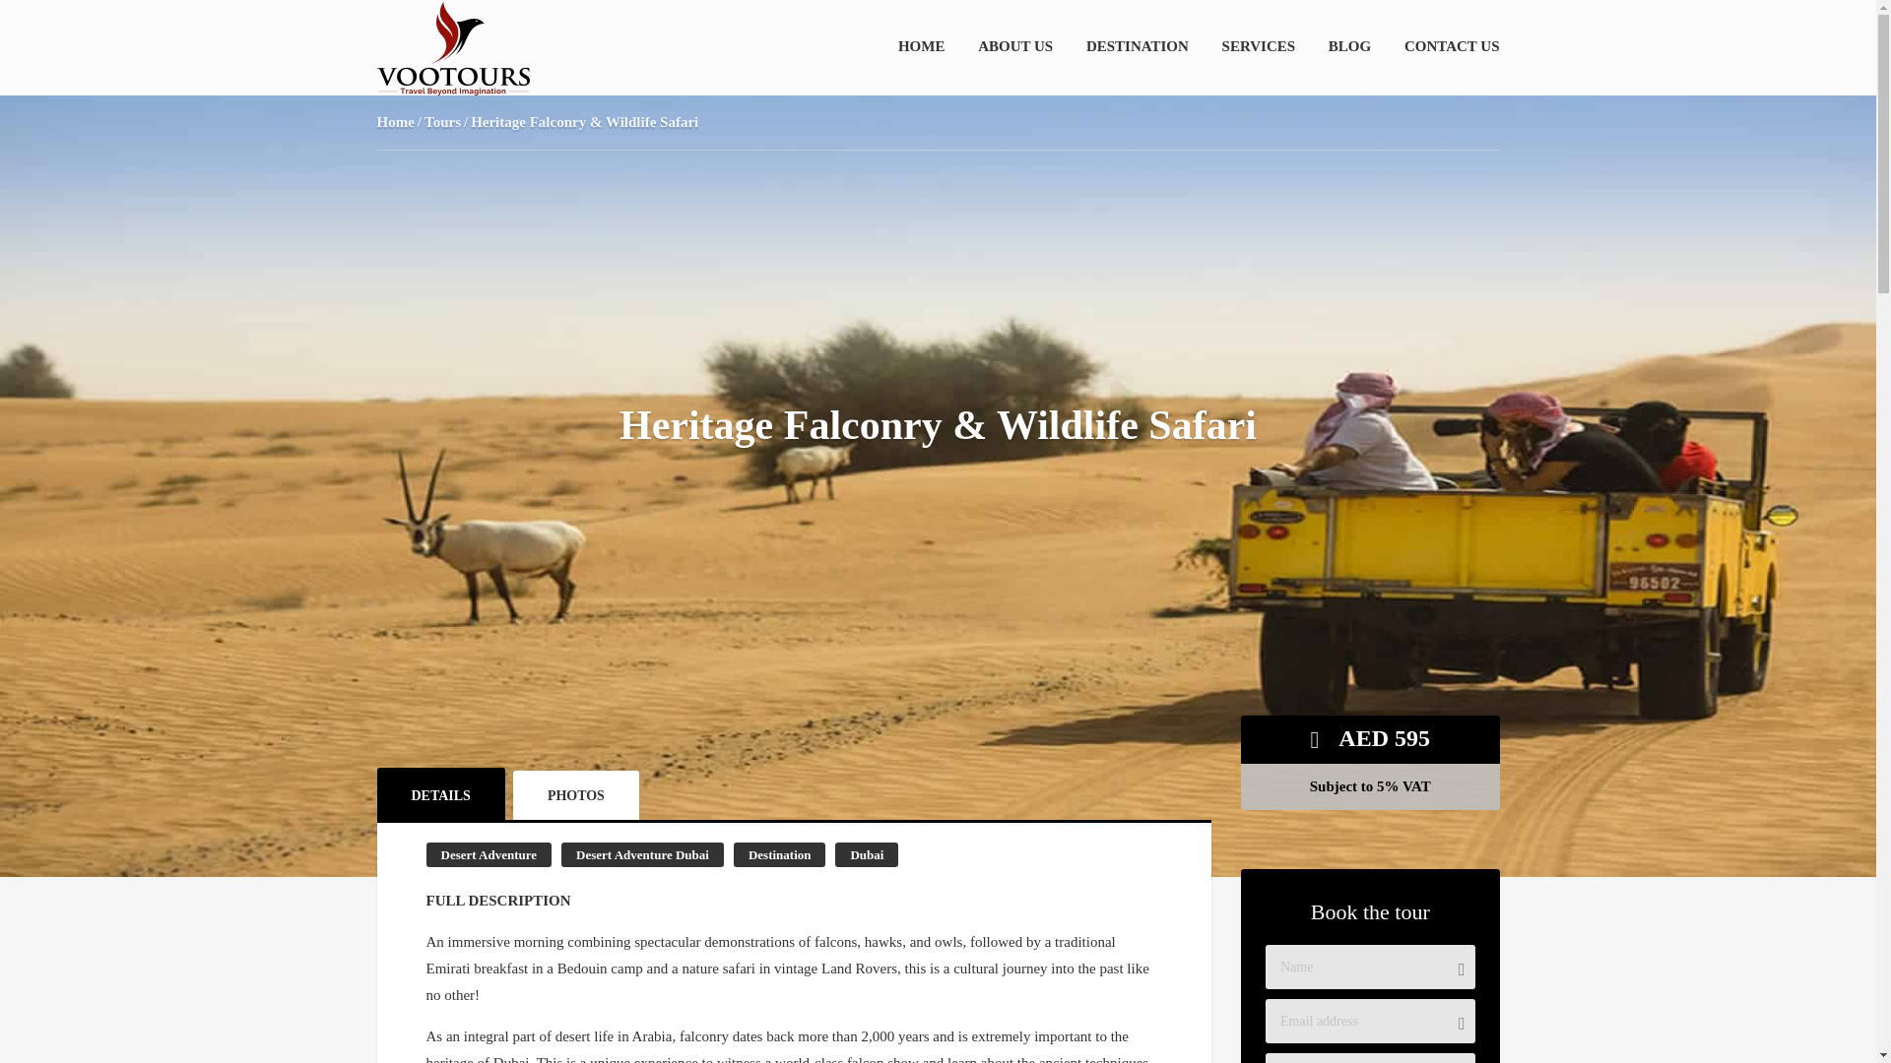 This screenshot has height=1063, width=1891. What do you see at coordinates (1452, 45) in the screenshot?
I see `CONTACT US` at bounding box center [1452, 45].